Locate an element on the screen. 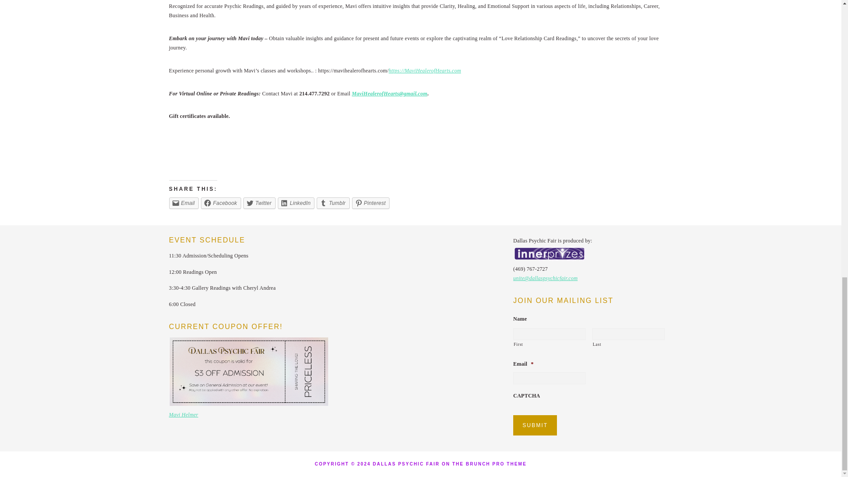  Tumblr is located at coordinates (333, 203).